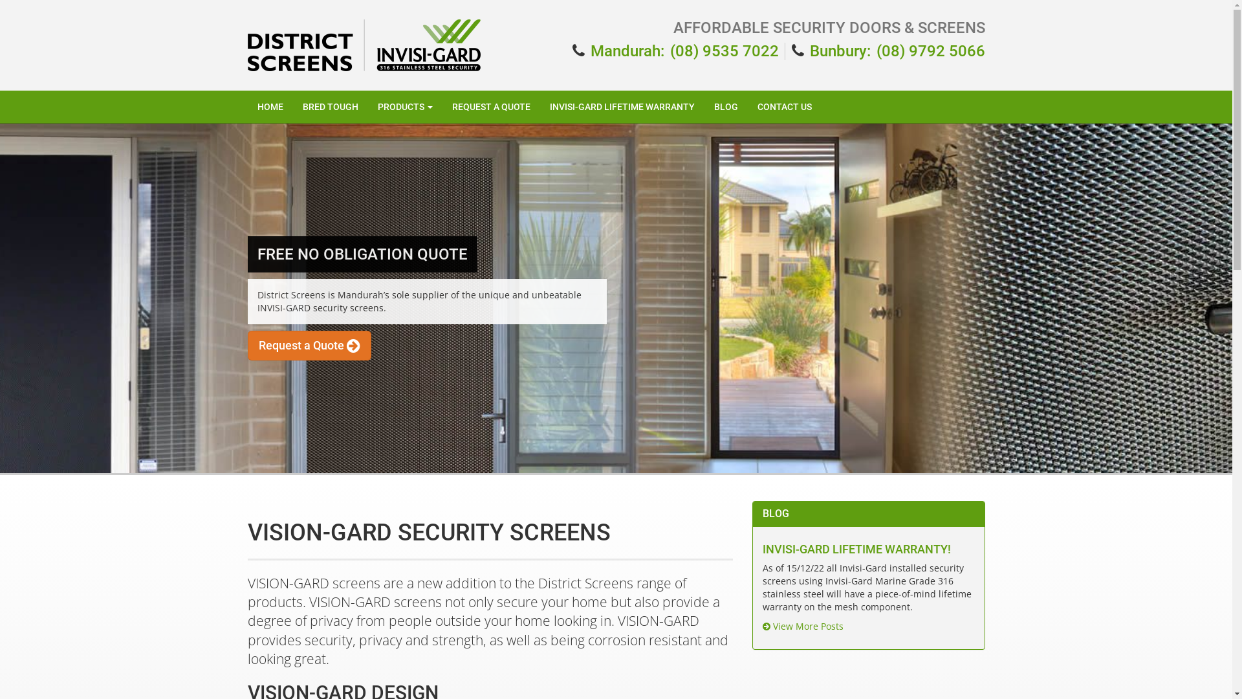  What do you see at coordinates (405, 107) in the screenshot?
I see `PRODUCTS` at bounding box center [405, 107].